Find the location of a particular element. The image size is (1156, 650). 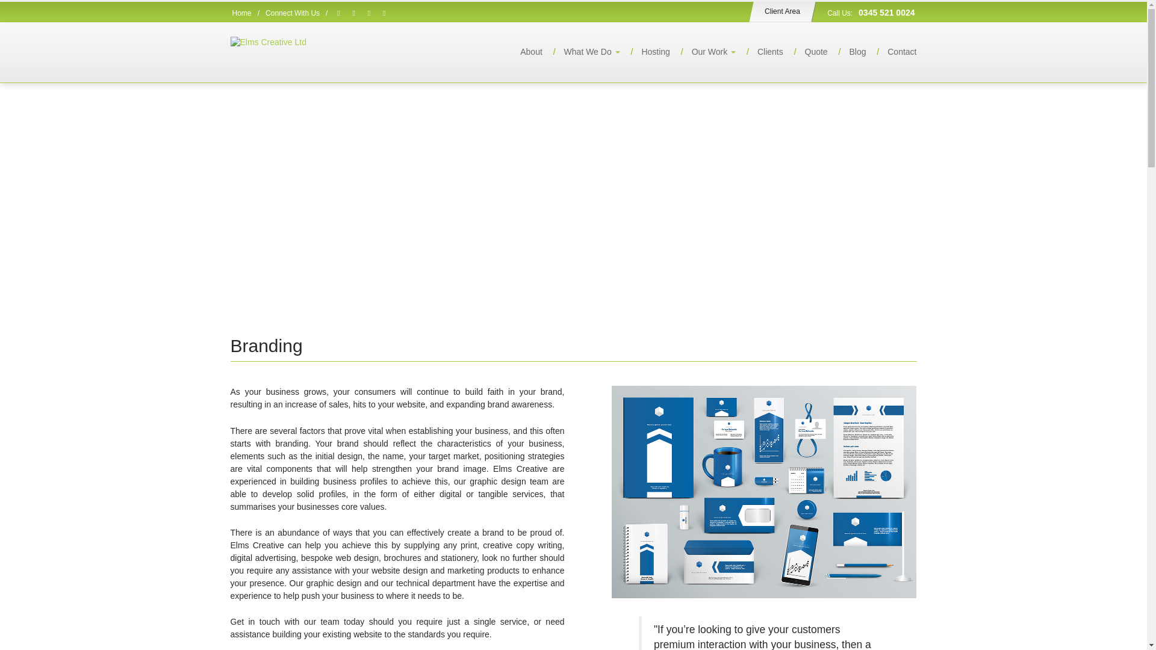

About is located at coordinates (523, 52).